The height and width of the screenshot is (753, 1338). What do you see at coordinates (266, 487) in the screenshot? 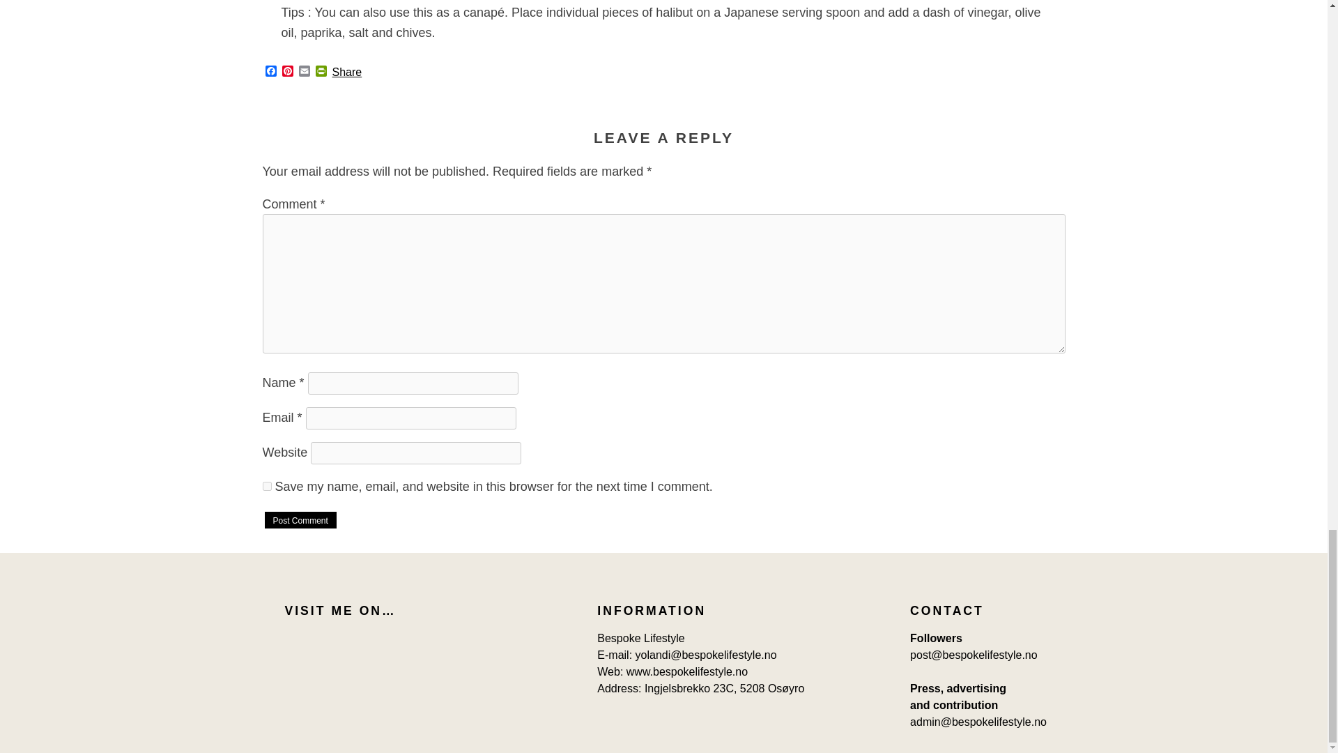
I see `yes` at bounding box center [266, 487].